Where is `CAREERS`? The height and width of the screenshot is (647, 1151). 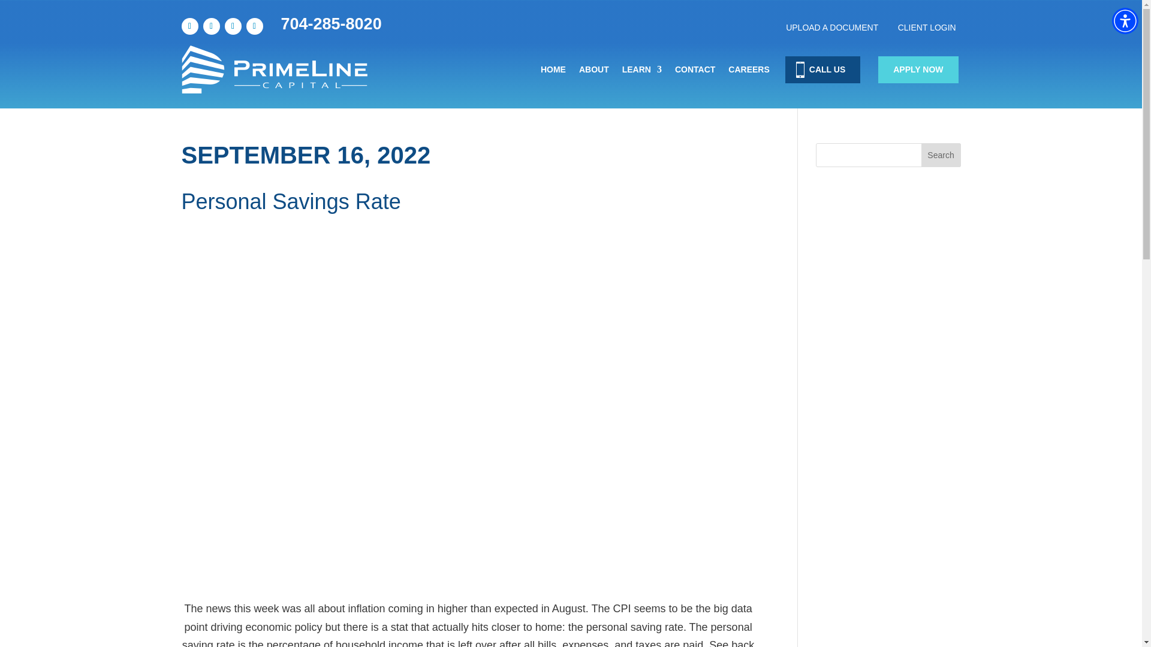 CAREERS is located at coordinates (748, 69).